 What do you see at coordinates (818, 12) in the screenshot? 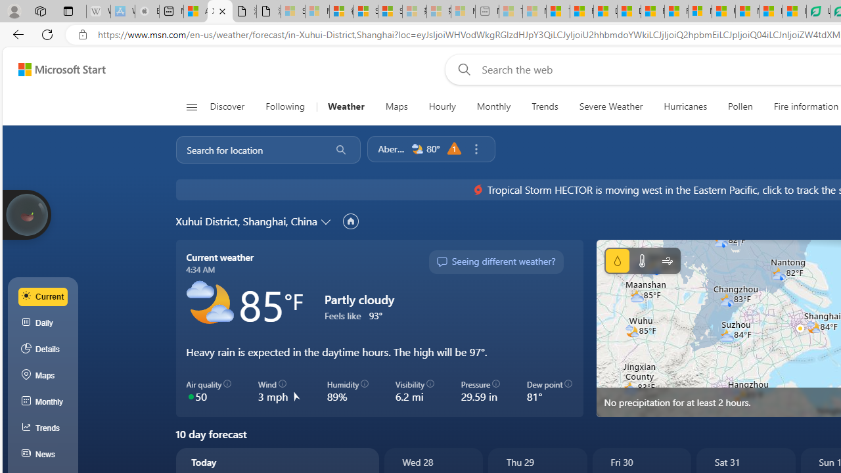
I see `LendingTree - Compare Lenders` at bounding box center [818, 12].